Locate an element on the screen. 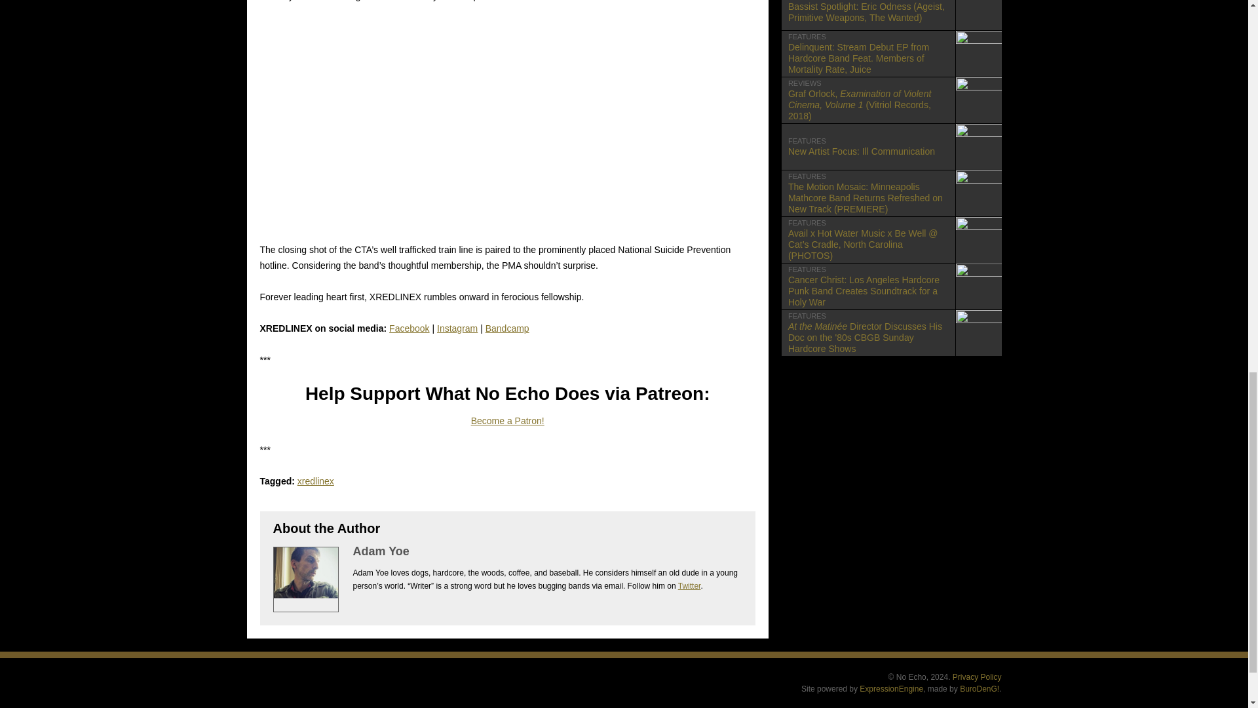 The image size is (1258, 708). Twitter is located at coordinates (689, 585).